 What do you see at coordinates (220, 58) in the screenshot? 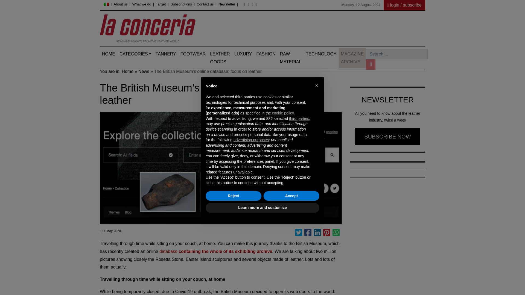
I see `Leather goods` at bounding box center [220, 58].